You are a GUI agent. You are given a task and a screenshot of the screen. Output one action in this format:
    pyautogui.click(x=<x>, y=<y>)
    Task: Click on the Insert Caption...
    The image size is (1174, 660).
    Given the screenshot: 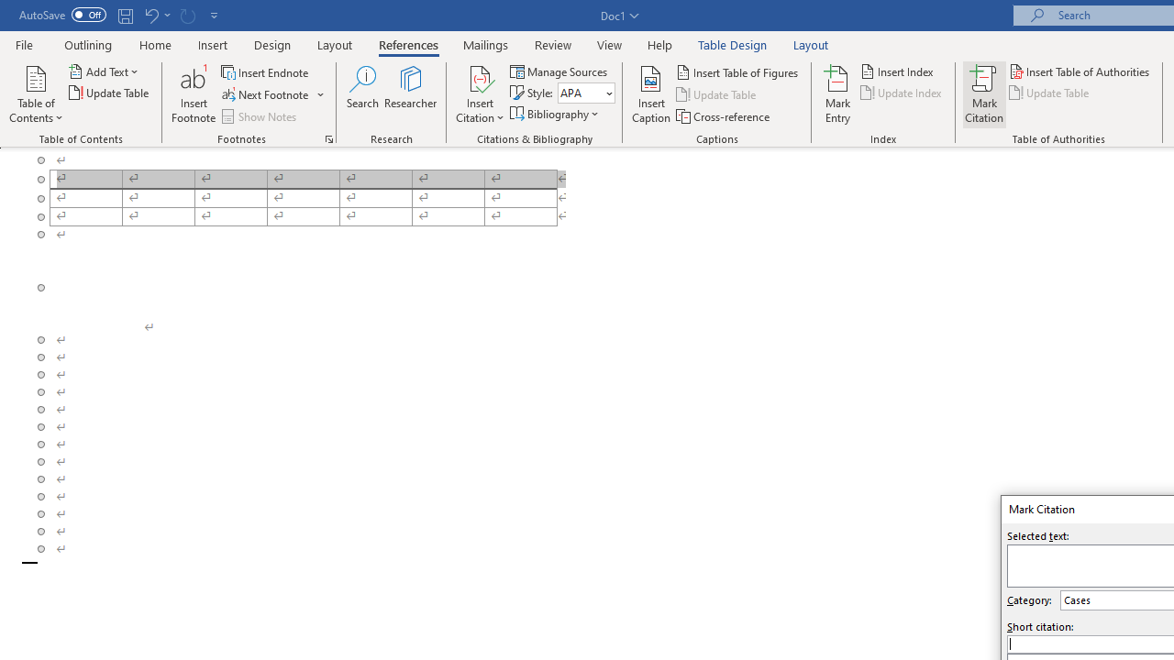 What is the action you would take?
    pyautogui.click(x=651, y=93)
    